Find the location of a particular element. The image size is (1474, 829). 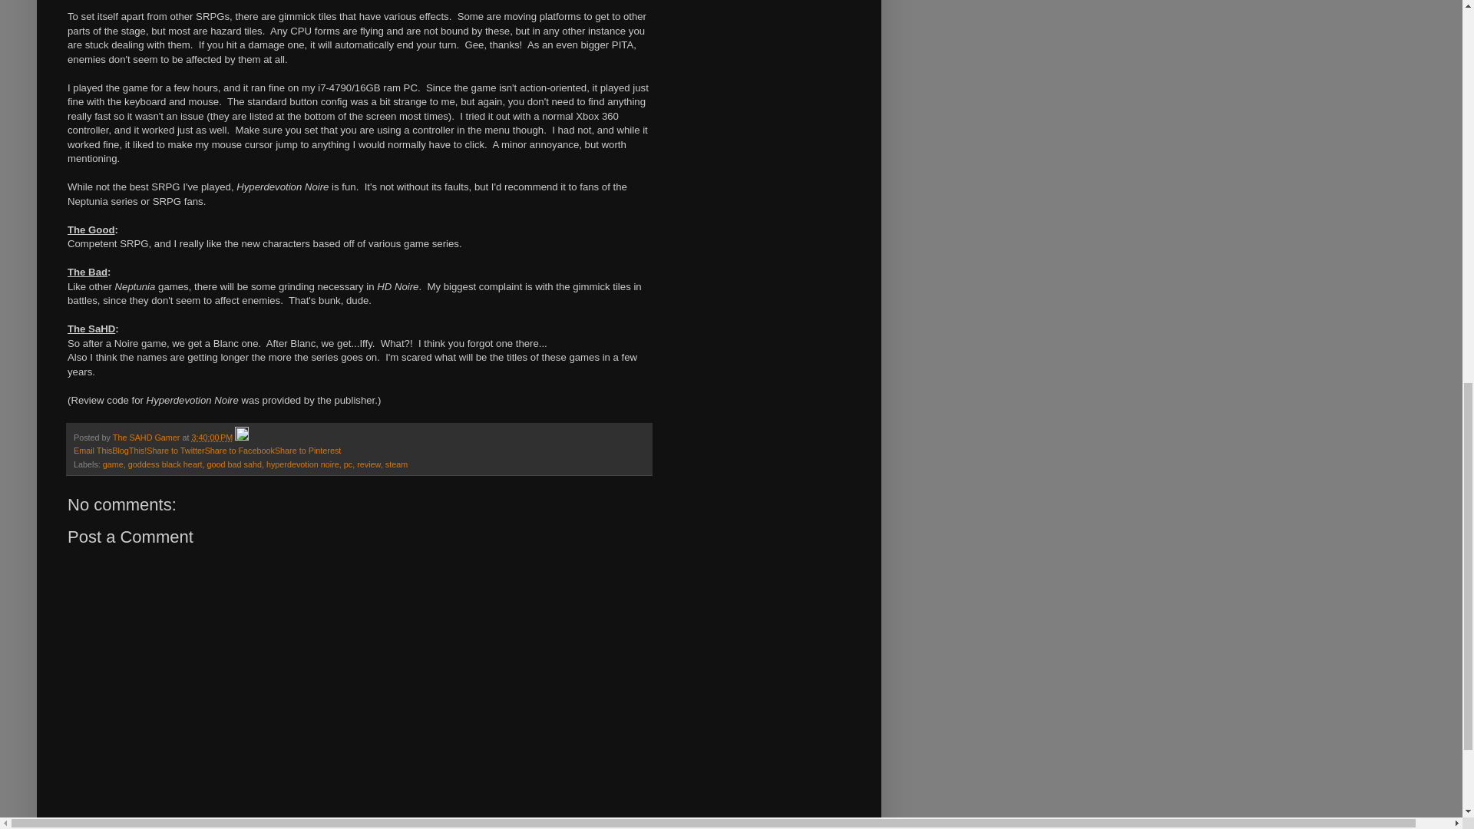

Share to Facebook is located at coordinates (240, 450).